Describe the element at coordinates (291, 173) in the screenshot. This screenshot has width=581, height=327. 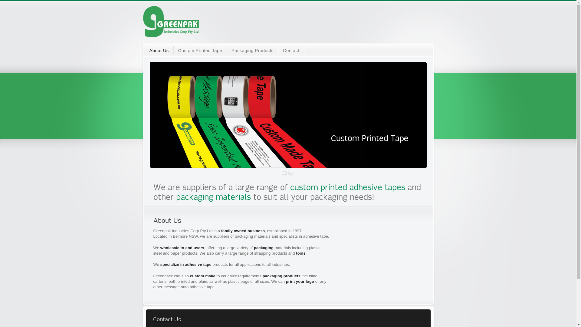
I see `2` at that location.